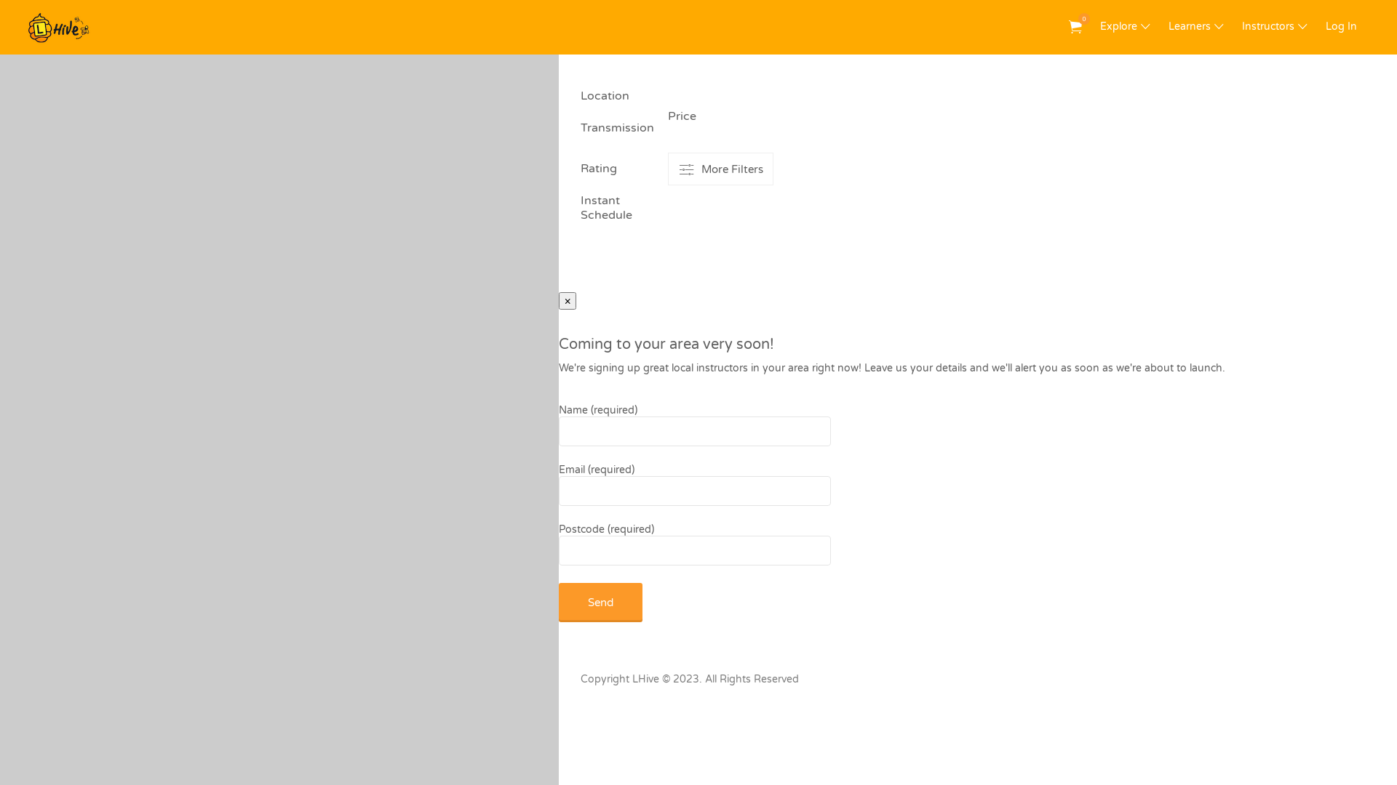 The image size is (1397, 785). I want to click on Explore, so click(1119, 26).